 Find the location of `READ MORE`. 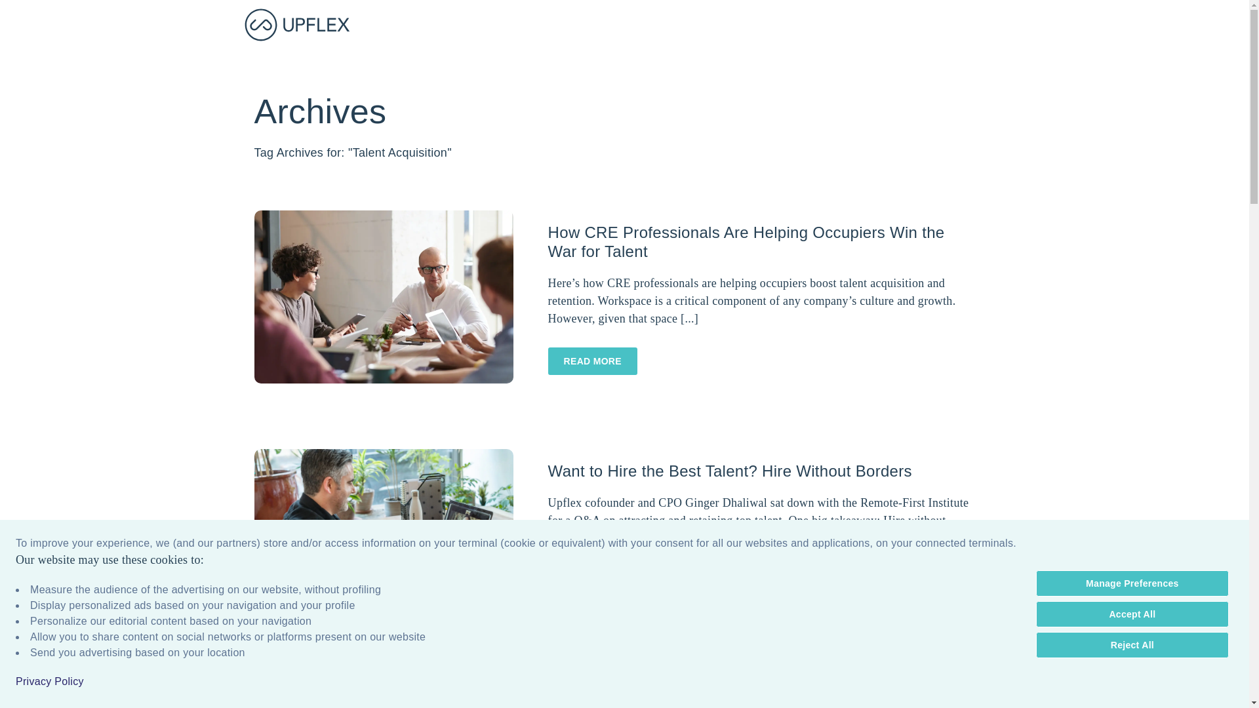

READ MORE is located at coordinates (592, 581).